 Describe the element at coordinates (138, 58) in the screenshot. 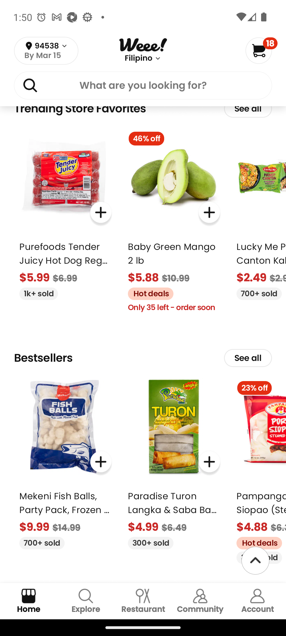

I see `Filipino` at that location.